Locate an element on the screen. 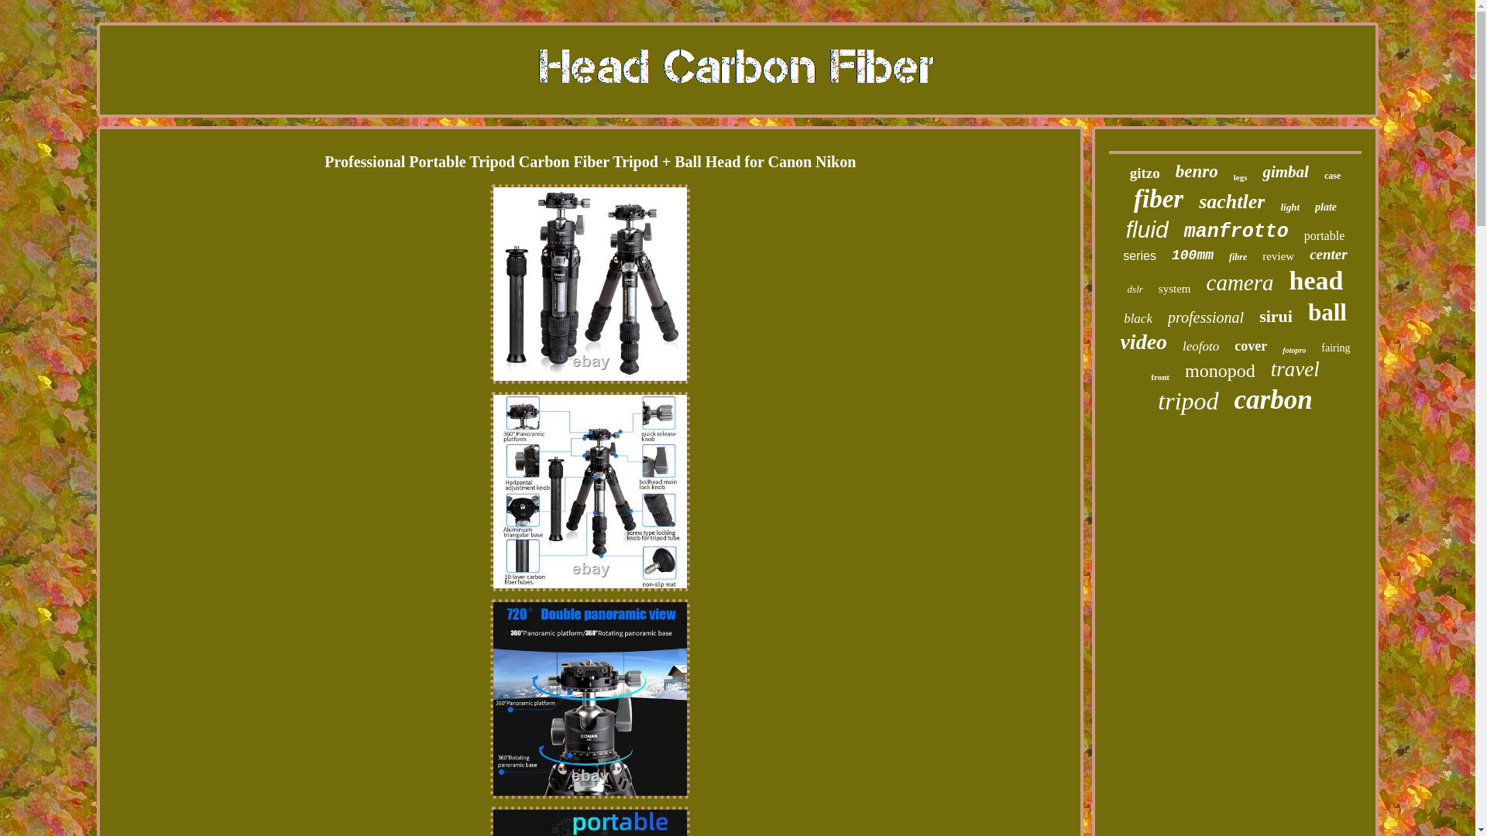 Image resolution: width=1487 pixels, height=836 pixels. black is located at coordinates (1138, 319).